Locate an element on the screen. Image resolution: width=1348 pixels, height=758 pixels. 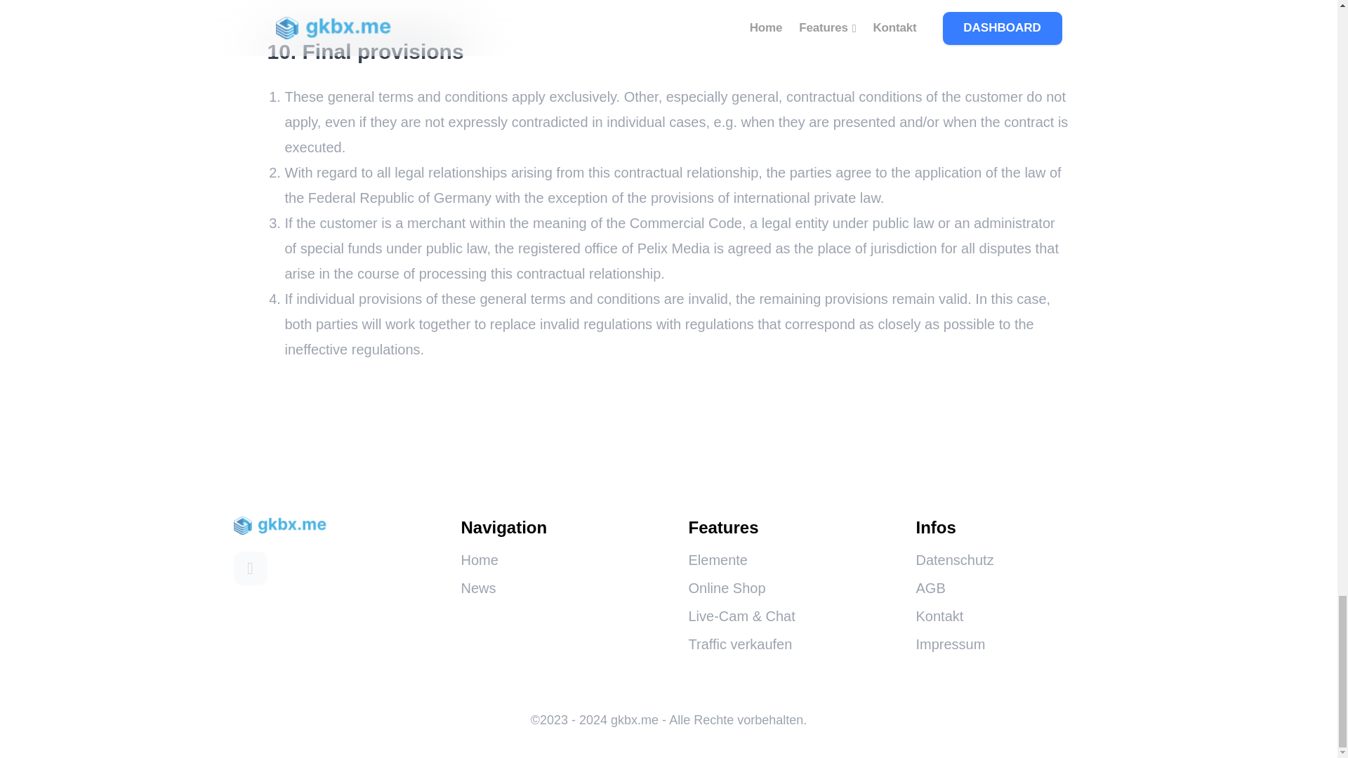
AGB is located at coordinates (930, 588).